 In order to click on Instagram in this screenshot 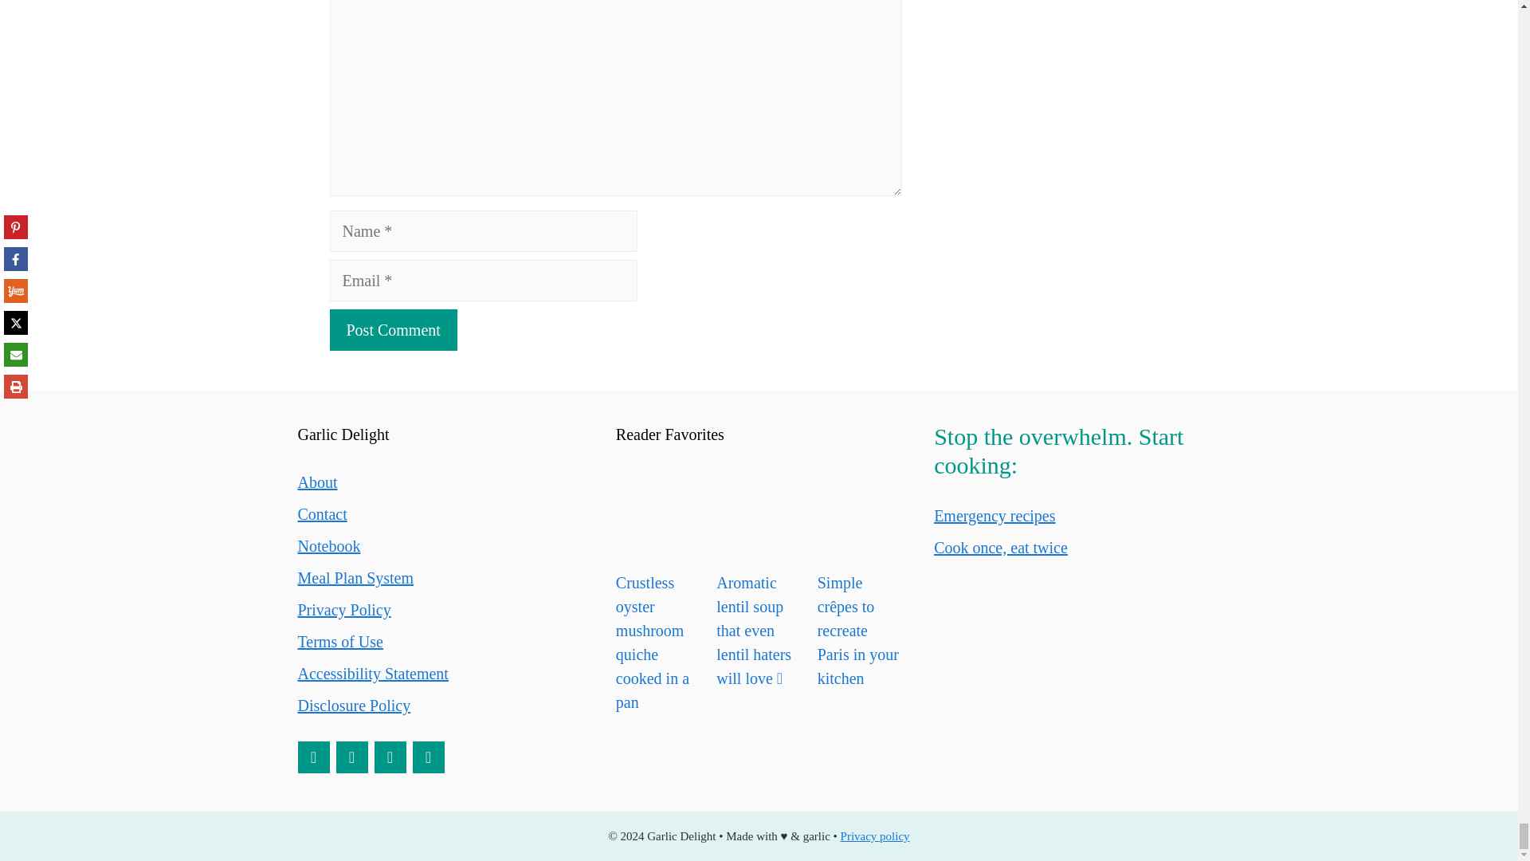, I will do `click(390, 757)`.